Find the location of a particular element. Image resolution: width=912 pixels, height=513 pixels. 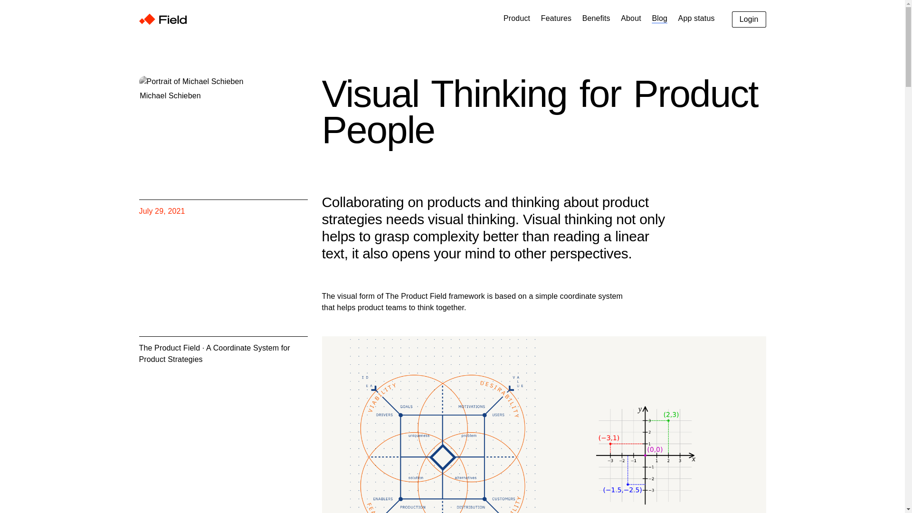

Benefits is located at coordinates (596, 18).